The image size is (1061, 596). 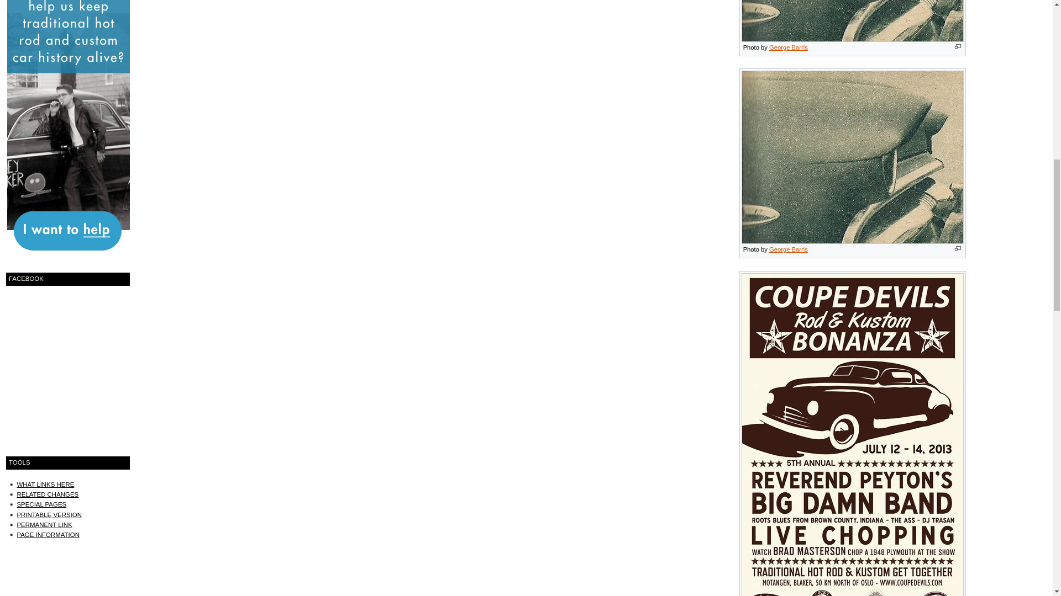 I want to click on George Barris, so click(x=788, y=47).